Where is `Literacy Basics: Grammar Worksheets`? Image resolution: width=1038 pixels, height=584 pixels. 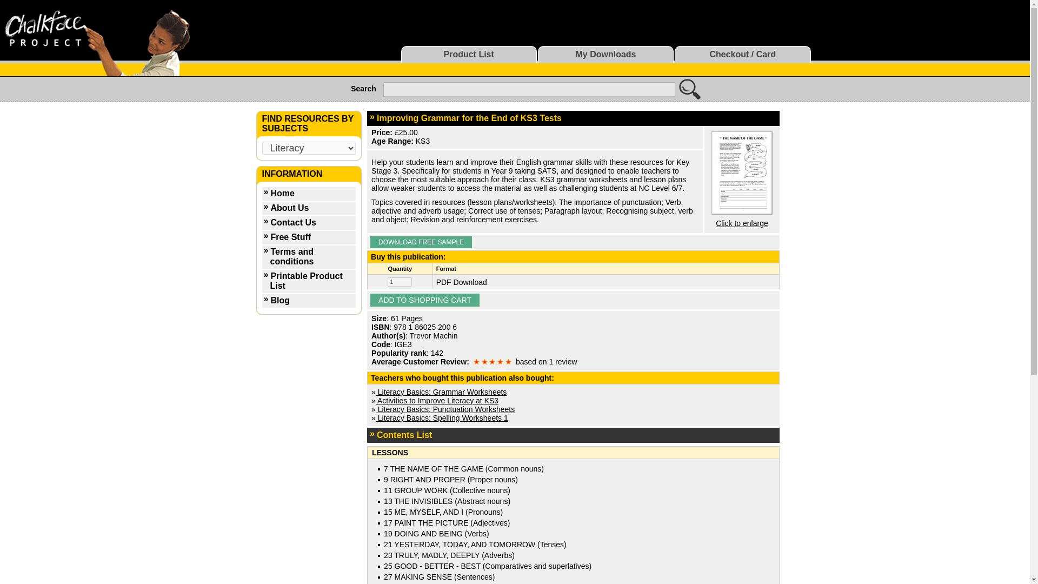
Literacy Basics: Grammar Worksheets is located at coordinates (441, 392).